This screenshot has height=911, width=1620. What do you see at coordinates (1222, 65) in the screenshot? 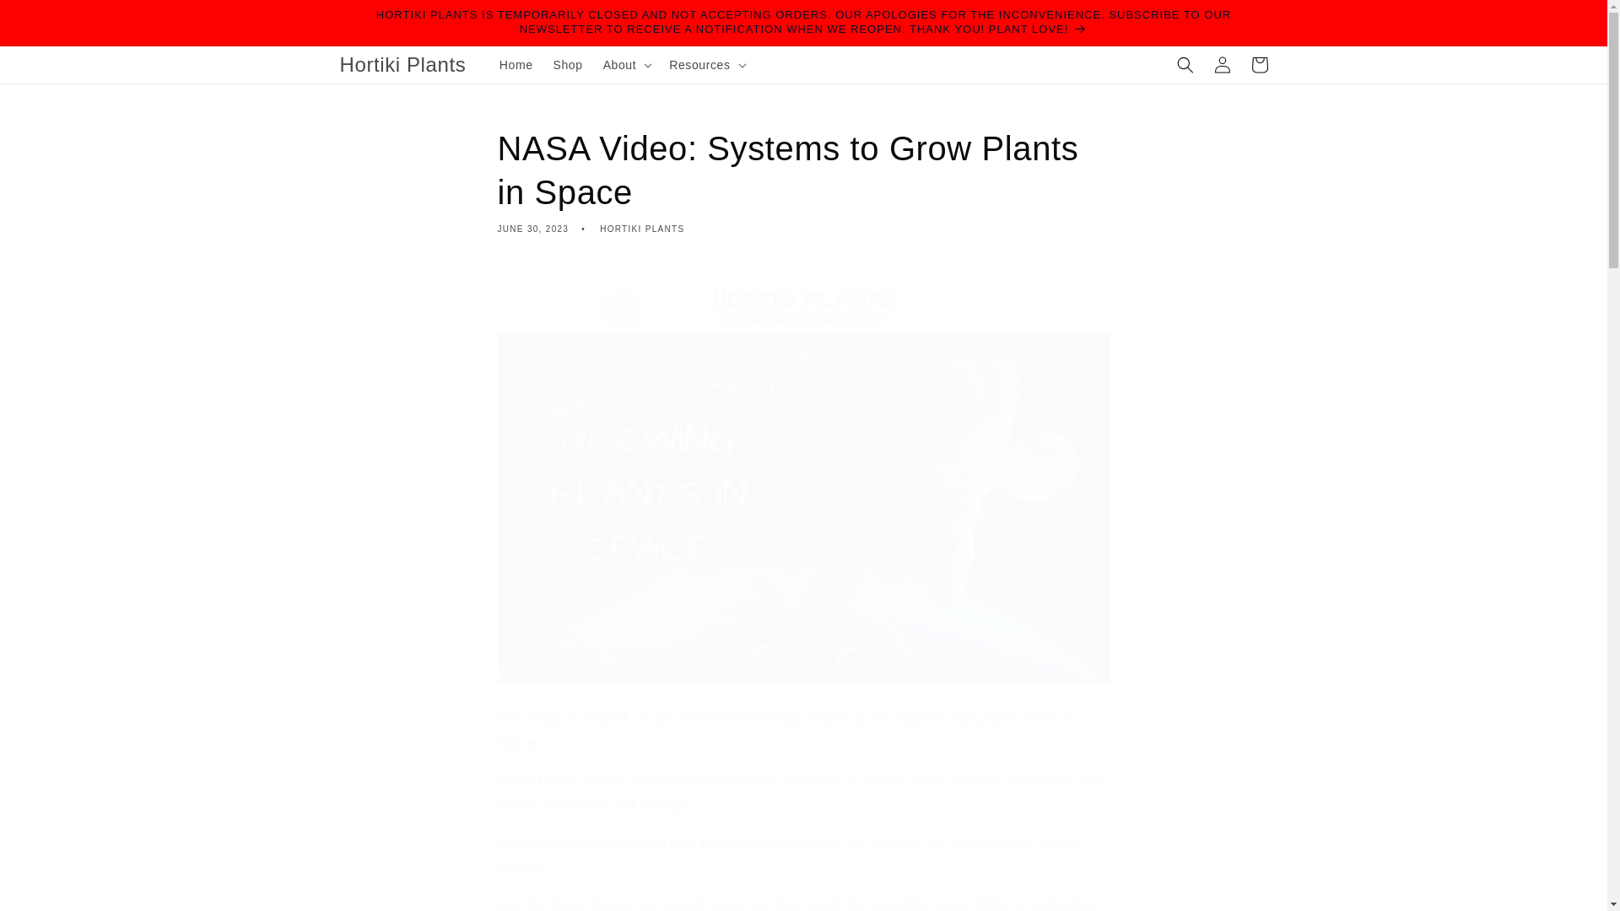
I see `Log in` at bounding box center [1222, 65].